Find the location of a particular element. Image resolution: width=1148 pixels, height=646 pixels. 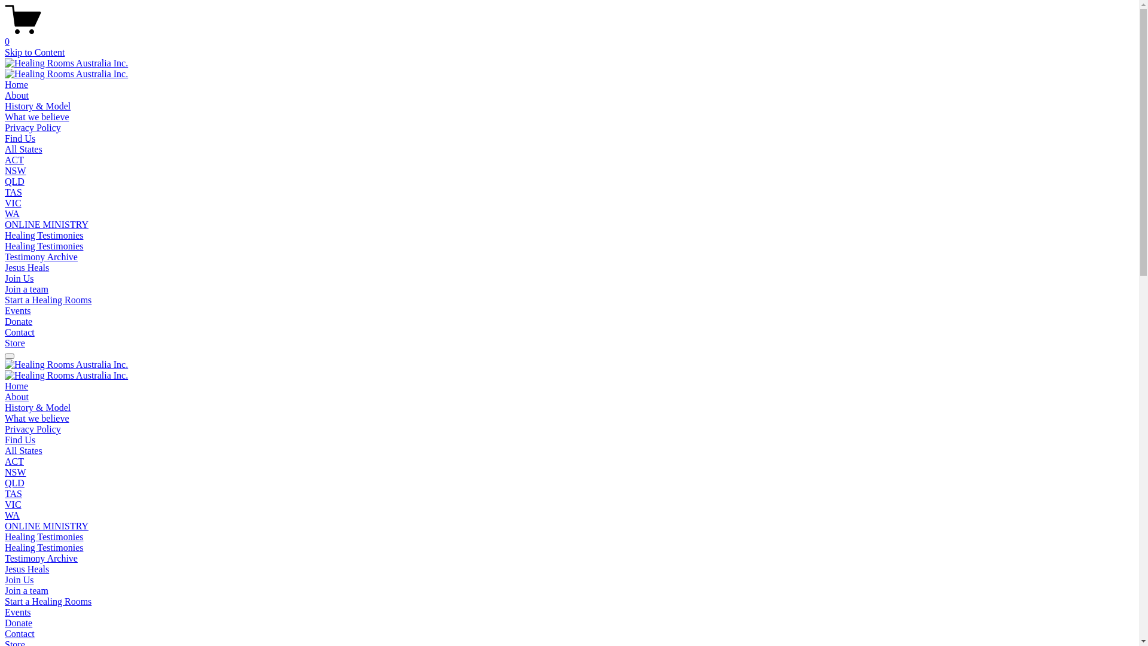

ONLINE MINISTRY is located at coordinates (47, 526).